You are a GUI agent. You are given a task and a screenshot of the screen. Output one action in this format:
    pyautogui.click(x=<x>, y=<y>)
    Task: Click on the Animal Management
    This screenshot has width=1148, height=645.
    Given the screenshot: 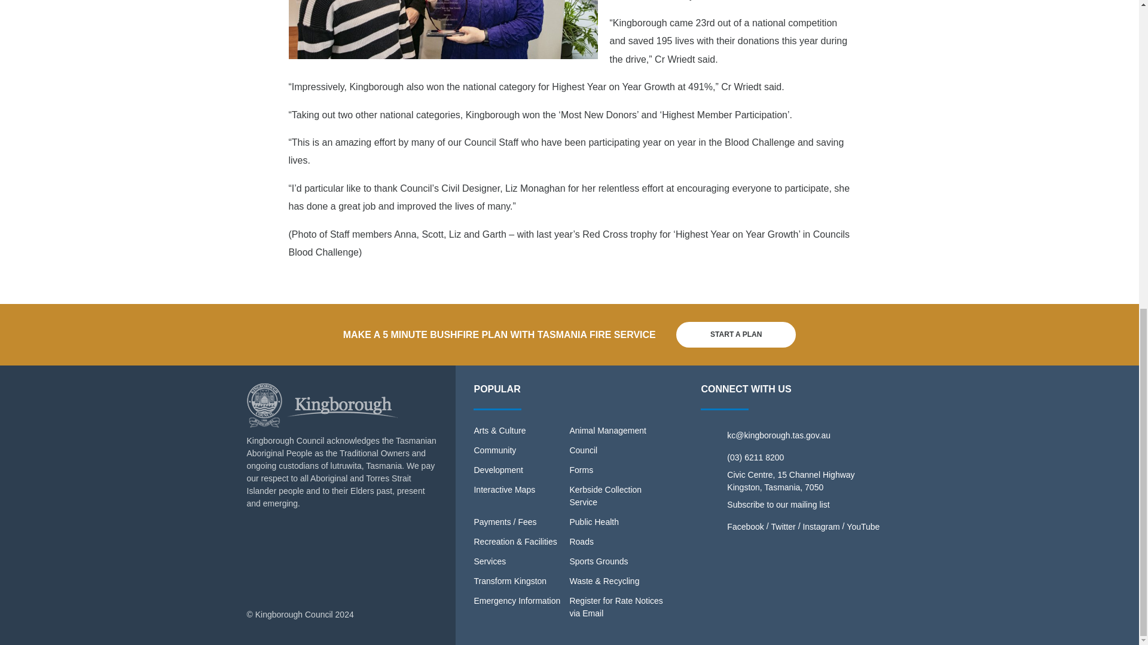 What is the action you would take?
    pyautogui.click(x=607, y=430)
    